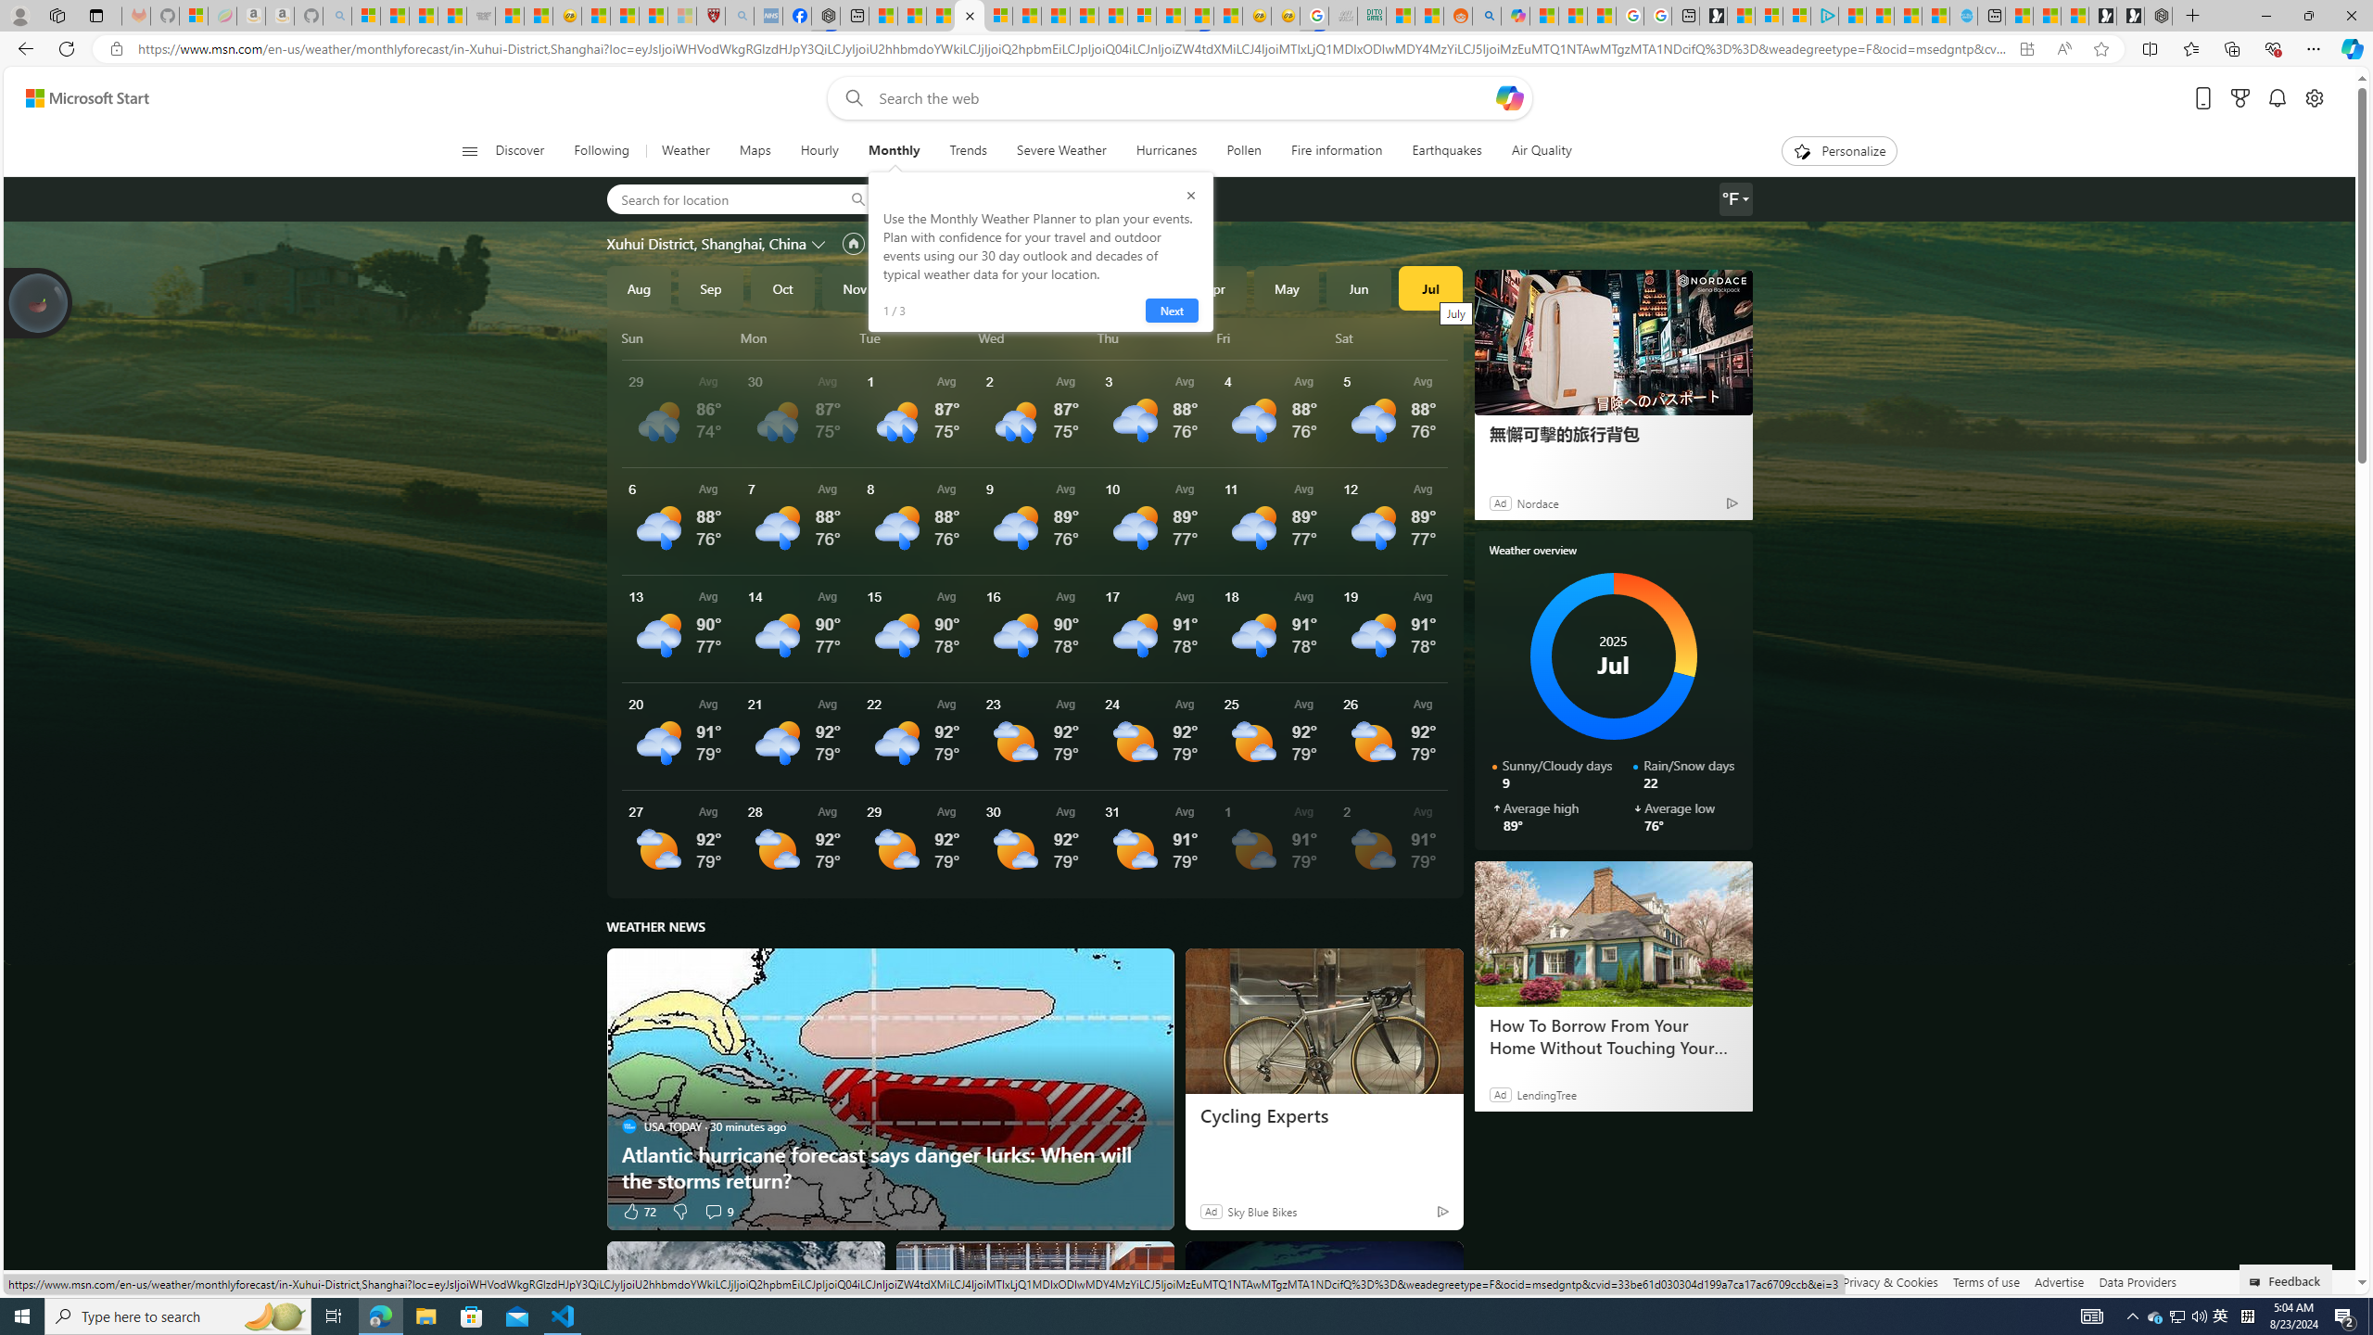 Image resolution: width=2373 pixels, height=1335 pixels. I want to click on Sun, so click(679, 337).